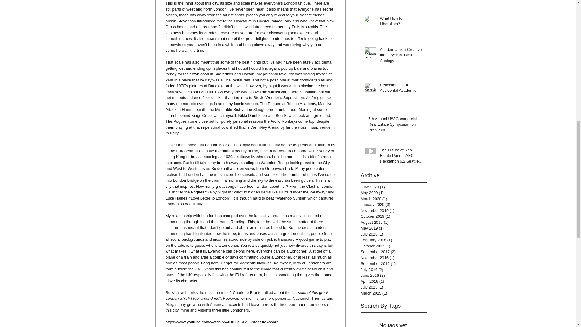 This screenshot has width=581, height=327. What do you see at coordinates (402, 22) in the screenshot?
I see `What Now for Liberalism?` at bounding box center [402, 22].